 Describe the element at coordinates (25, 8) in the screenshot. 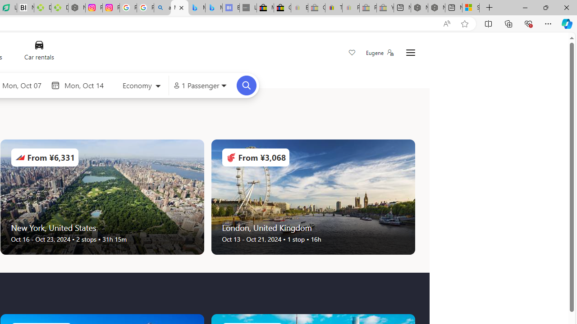

I see `Nvidia va a poner a prueba la paciencia de los inversores` at that location.